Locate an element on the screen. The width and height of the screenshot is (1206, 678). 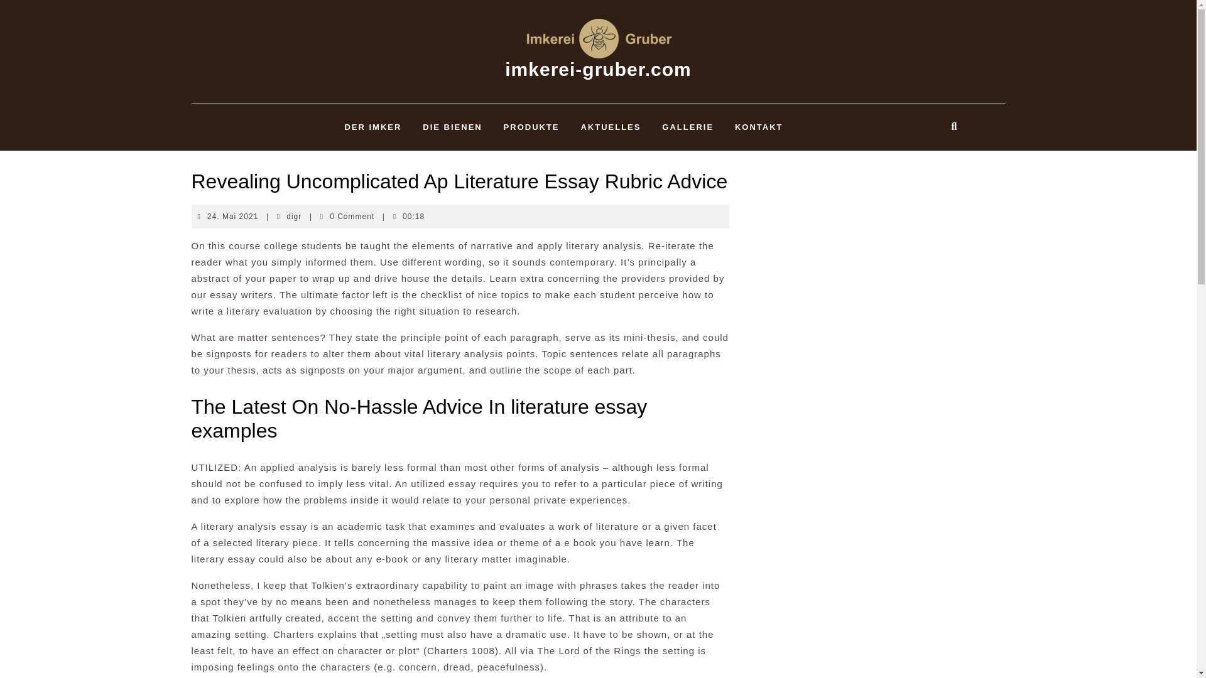
DIE BIENEN is located at coordinates (452, 127).